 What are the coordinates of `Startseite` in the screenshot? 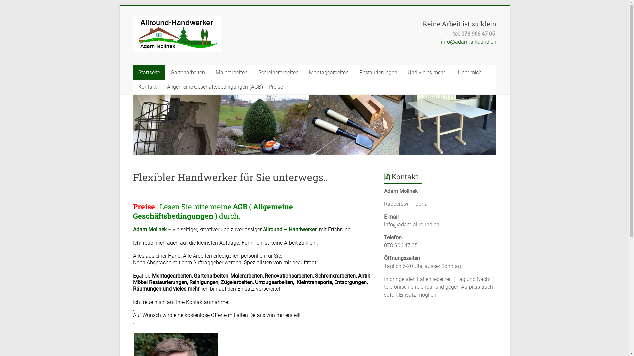 It's located at (149, 73).